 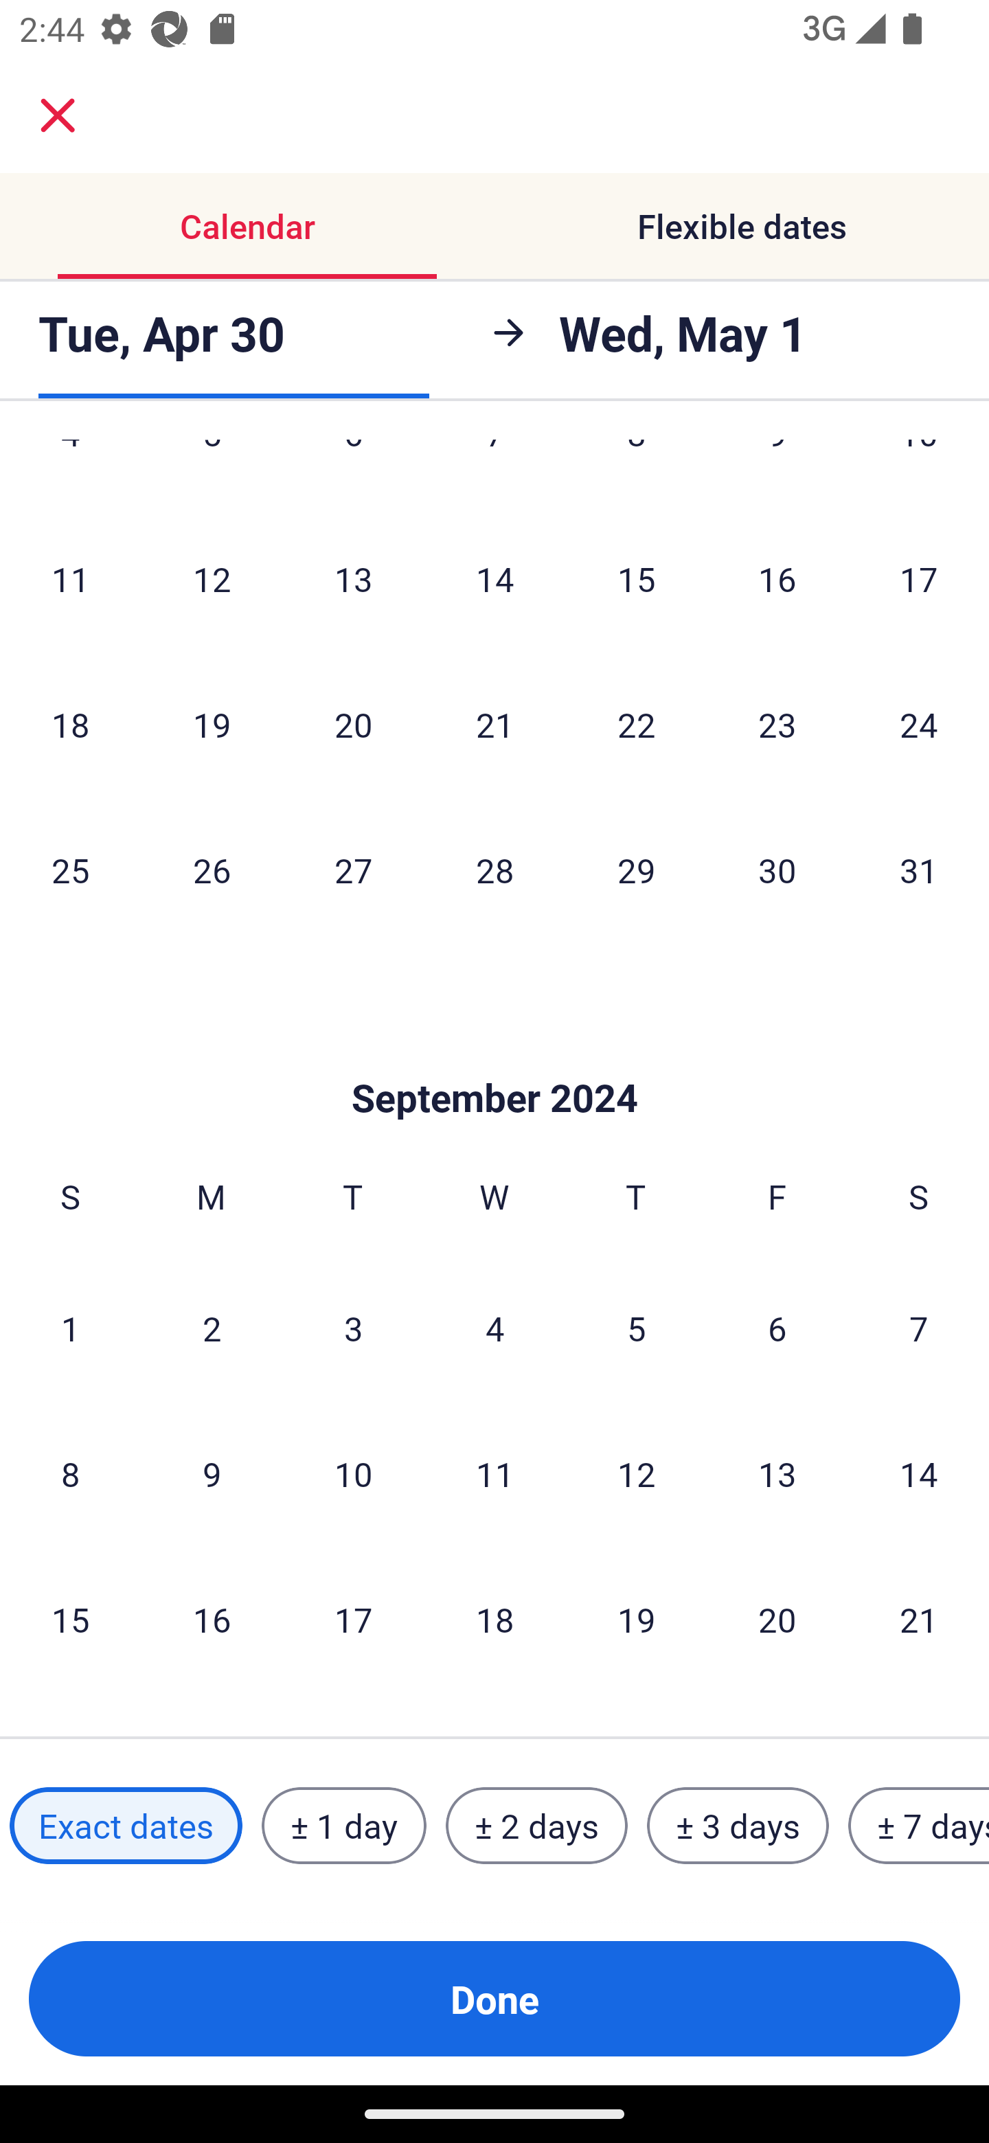 I want to click on 14 Saturday, September 14, 2024, so click(x=919, y=1474).